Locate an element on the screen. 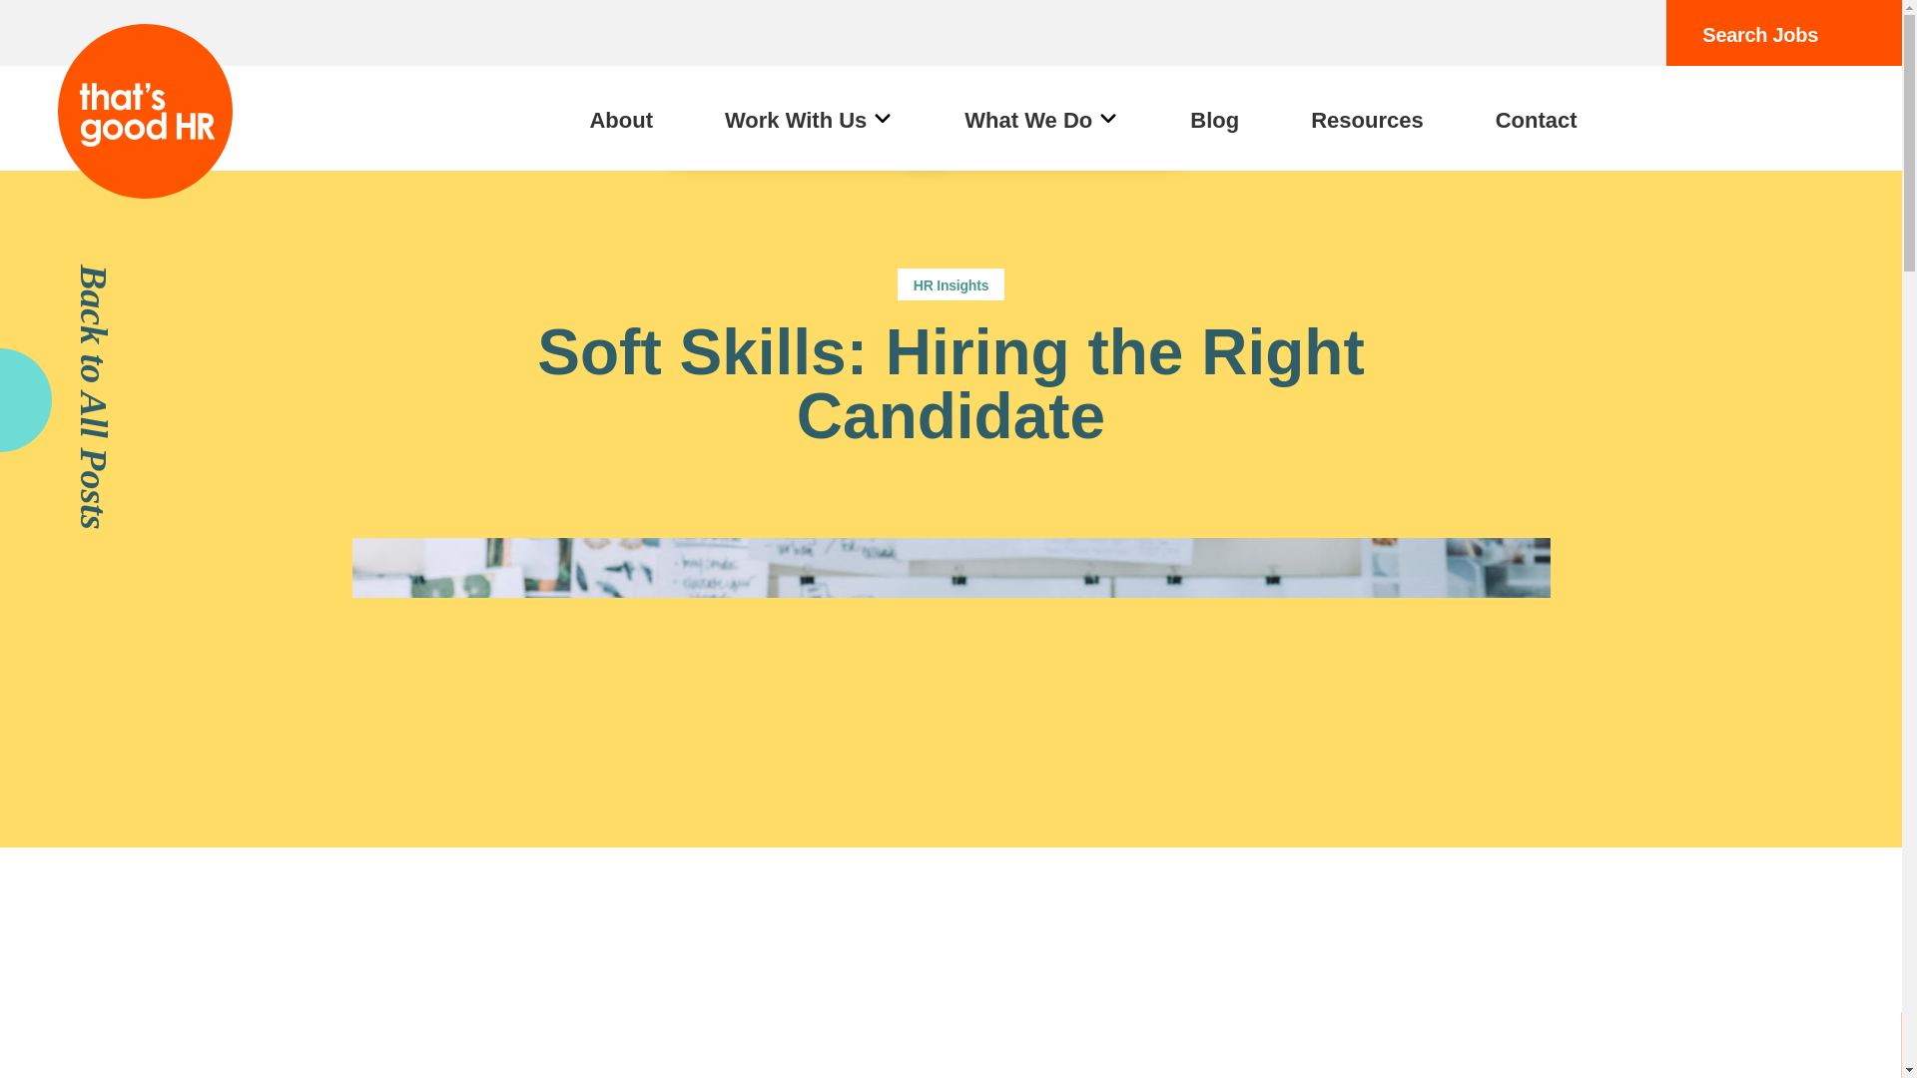 This screenshot has height=1078, width=1917. About is located at coordinates (621, 120).